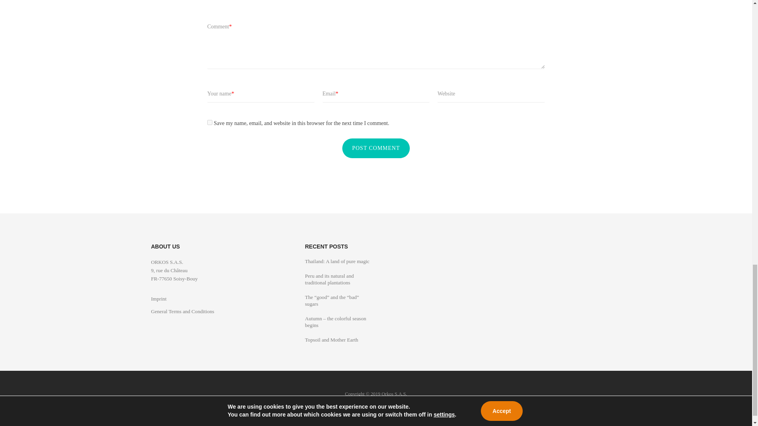 Image resolution: width=758 pixels, height=426 pixels. Describe the element at coordinates (209, 122) in the screenshot. I see `yes` at that location.